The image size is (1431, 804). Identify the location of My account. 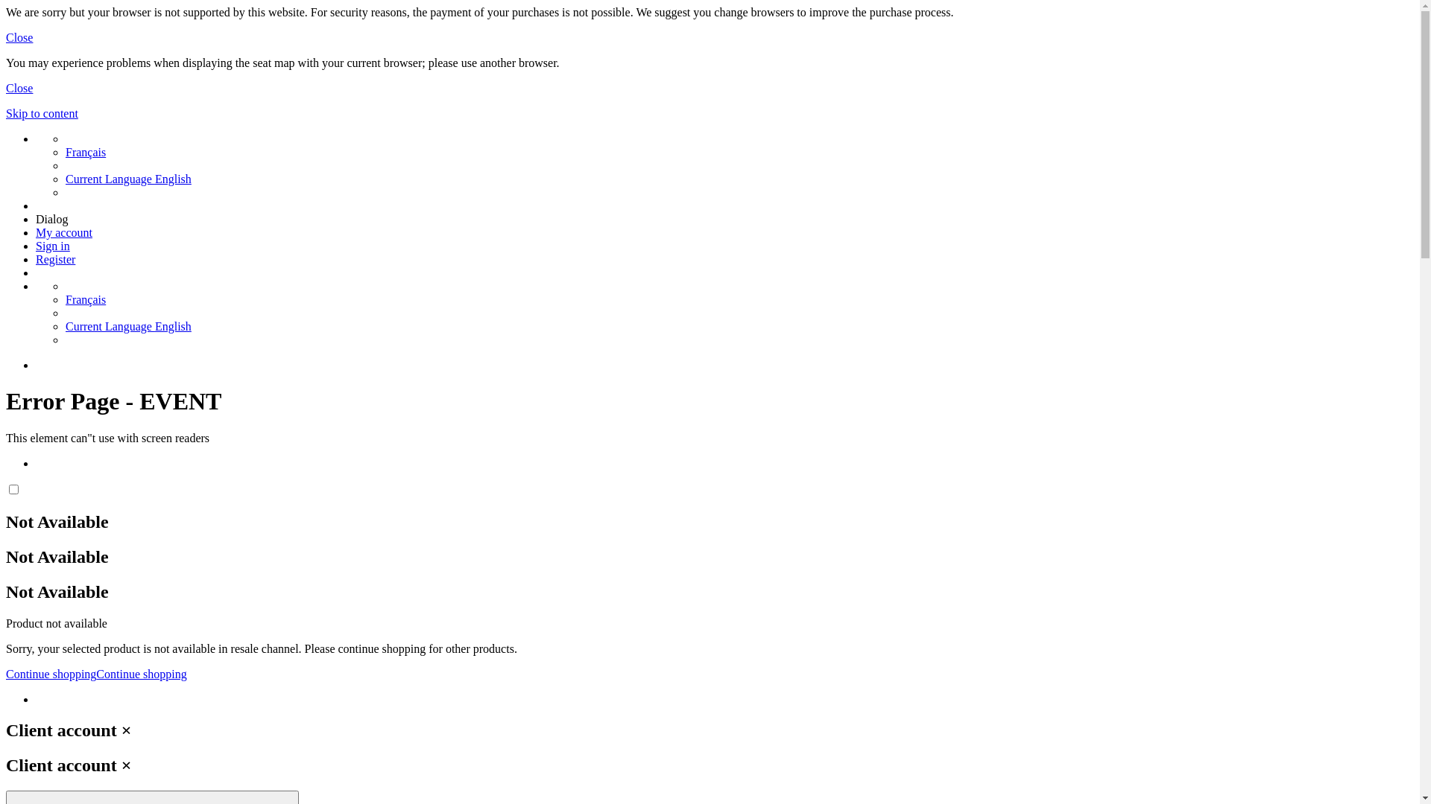
(64, 232).